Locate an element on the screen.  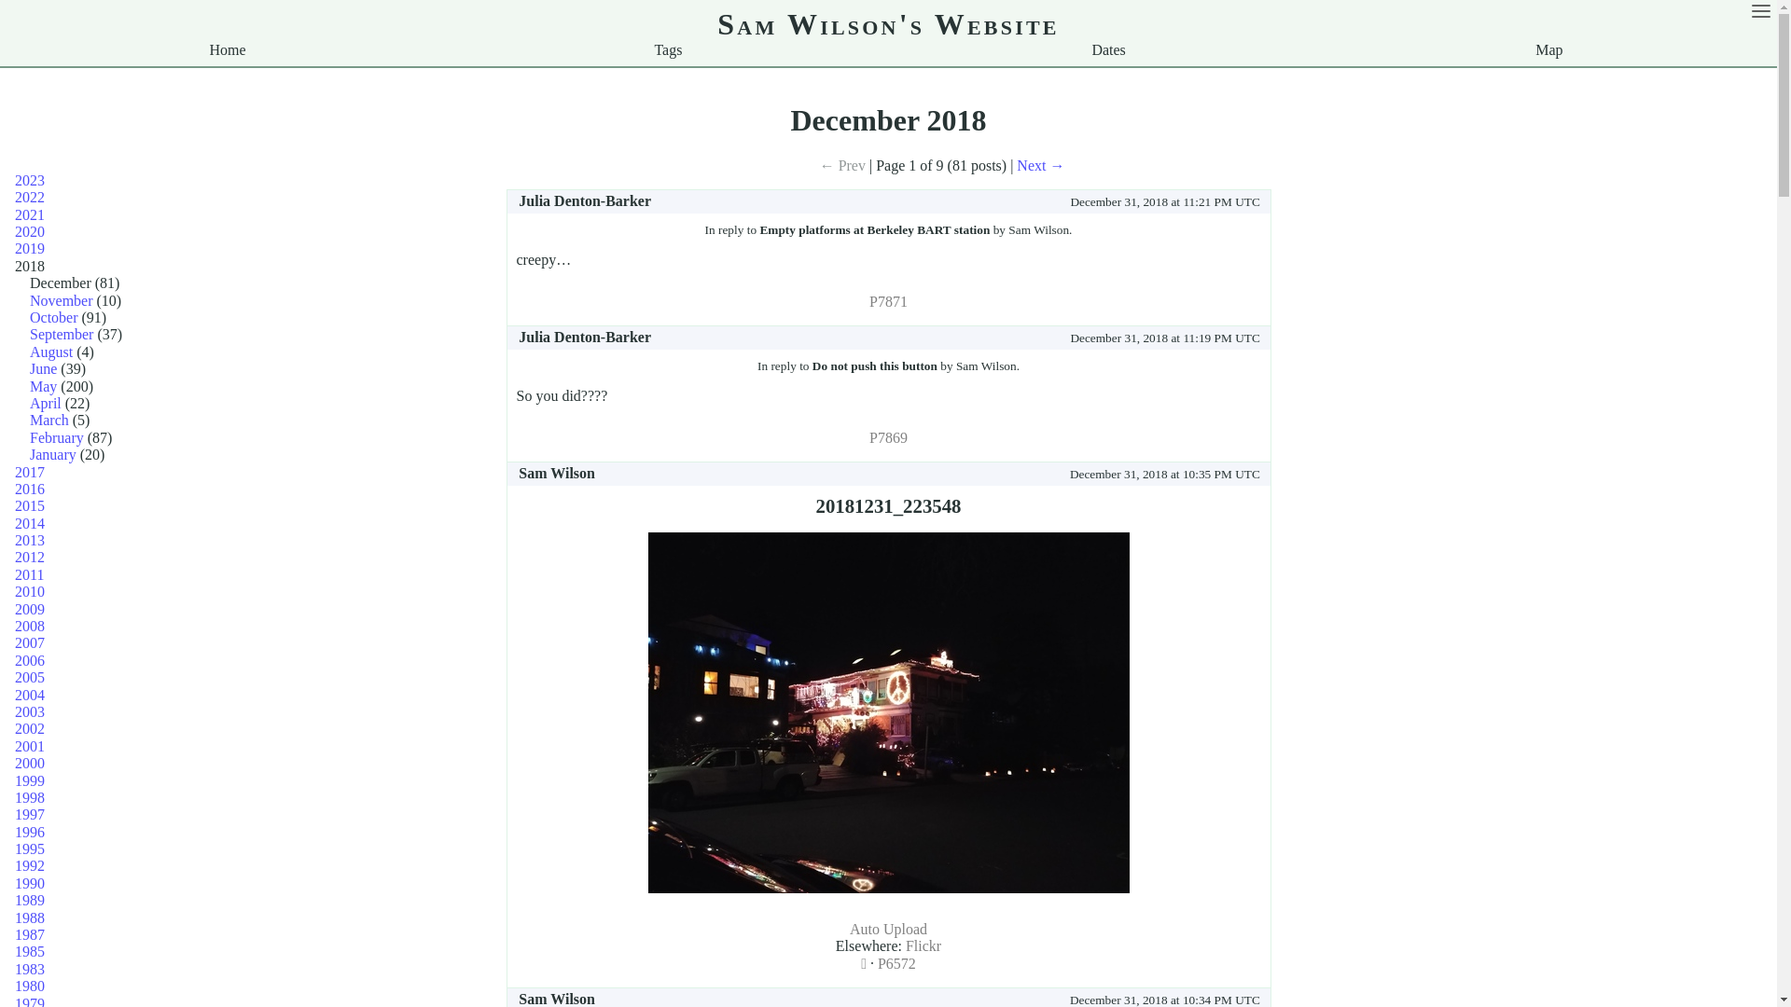
P7869 is located at coordinates (888, 438).